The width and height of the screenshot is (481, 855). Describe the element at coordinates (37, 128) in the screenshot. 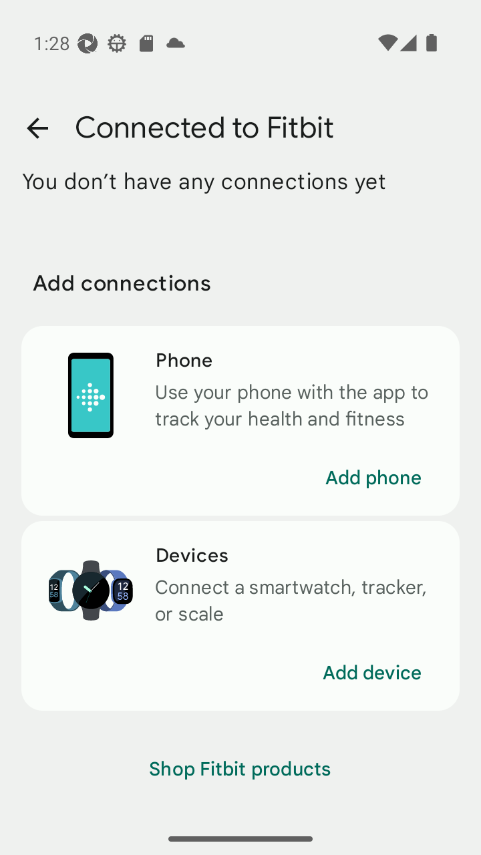

I see `Go back` at that location.